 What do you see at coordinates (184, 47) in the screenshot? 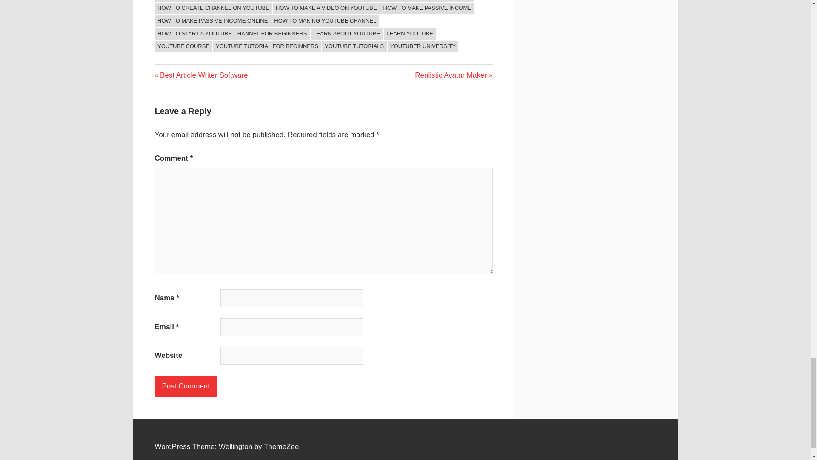
I see `YOUTUBE COURSE` at bounding box center [184, 47].